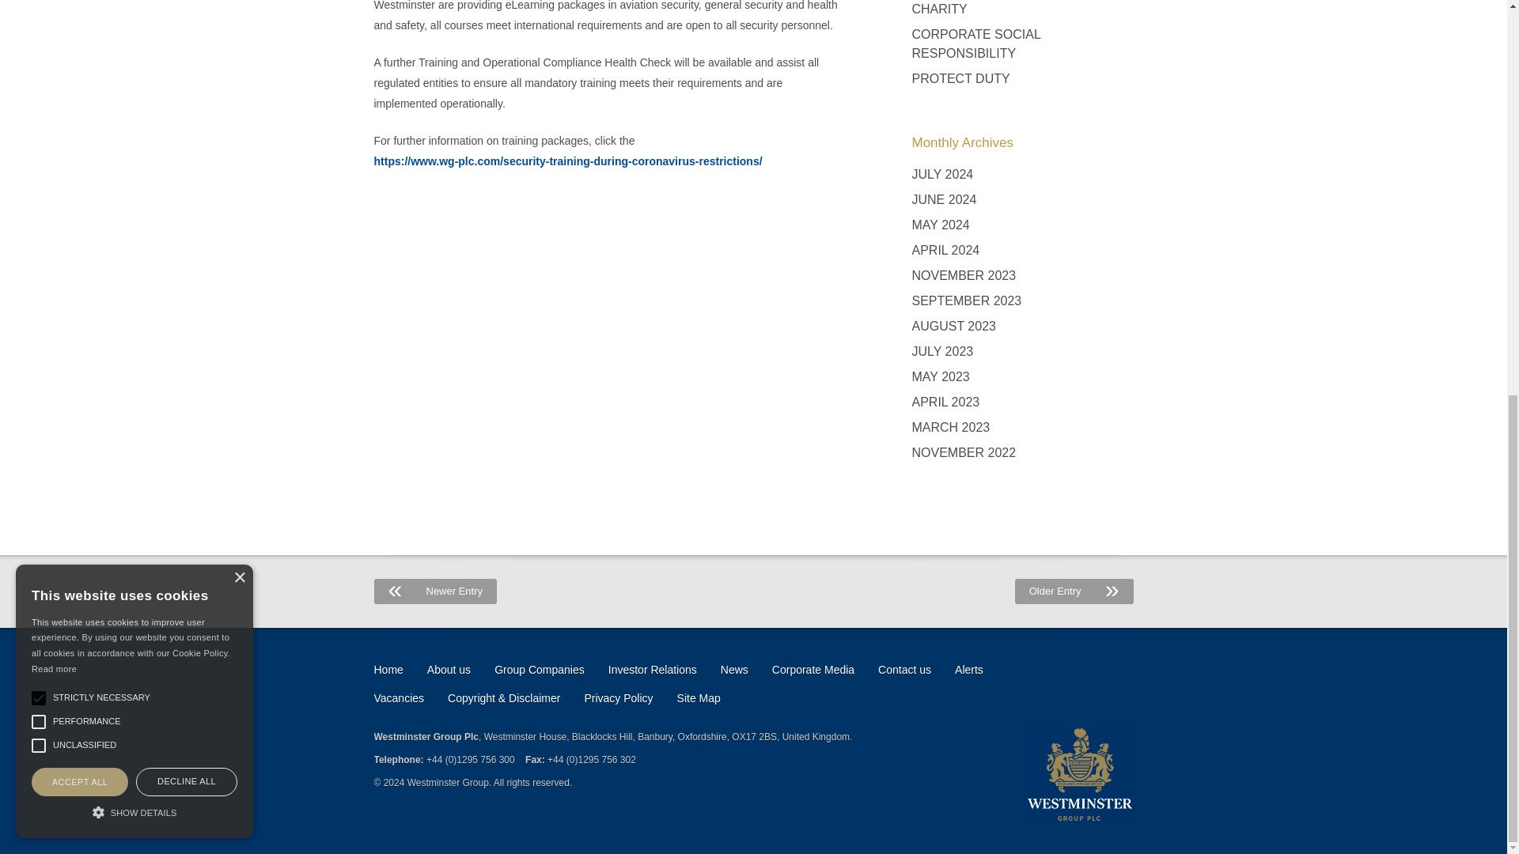  What do you see at coordinates (1079, 775) in the screenshot?
I see `Westminster Group Corporate` at bounding box center [1079, 775].